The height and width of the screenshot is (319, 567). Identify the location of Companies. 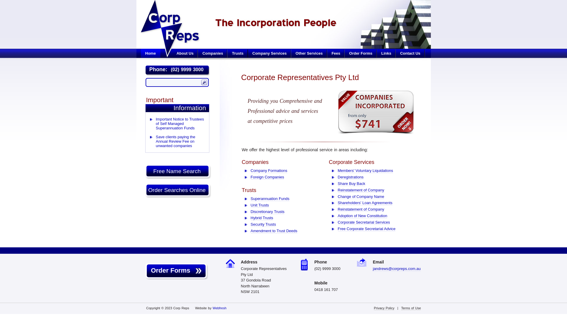
(213, 53).